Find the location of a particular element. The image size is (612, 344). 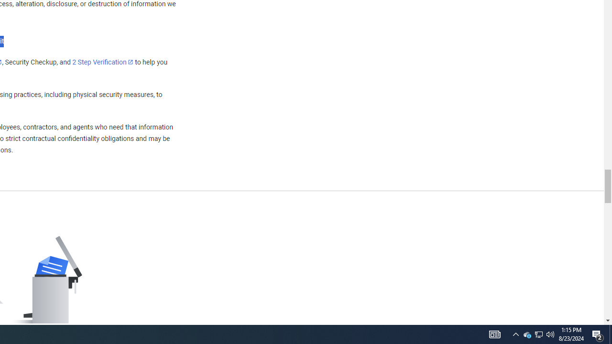

2 Step Verification is located at coordinates (103, 62).